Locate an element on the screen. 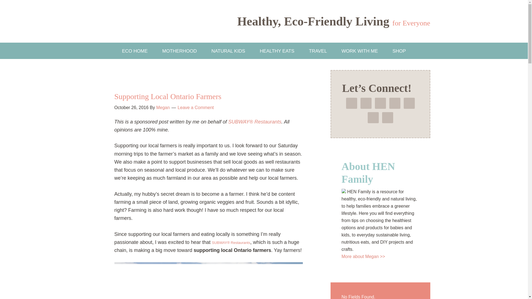  Leave a Comment is located at coordinates (196, 107).